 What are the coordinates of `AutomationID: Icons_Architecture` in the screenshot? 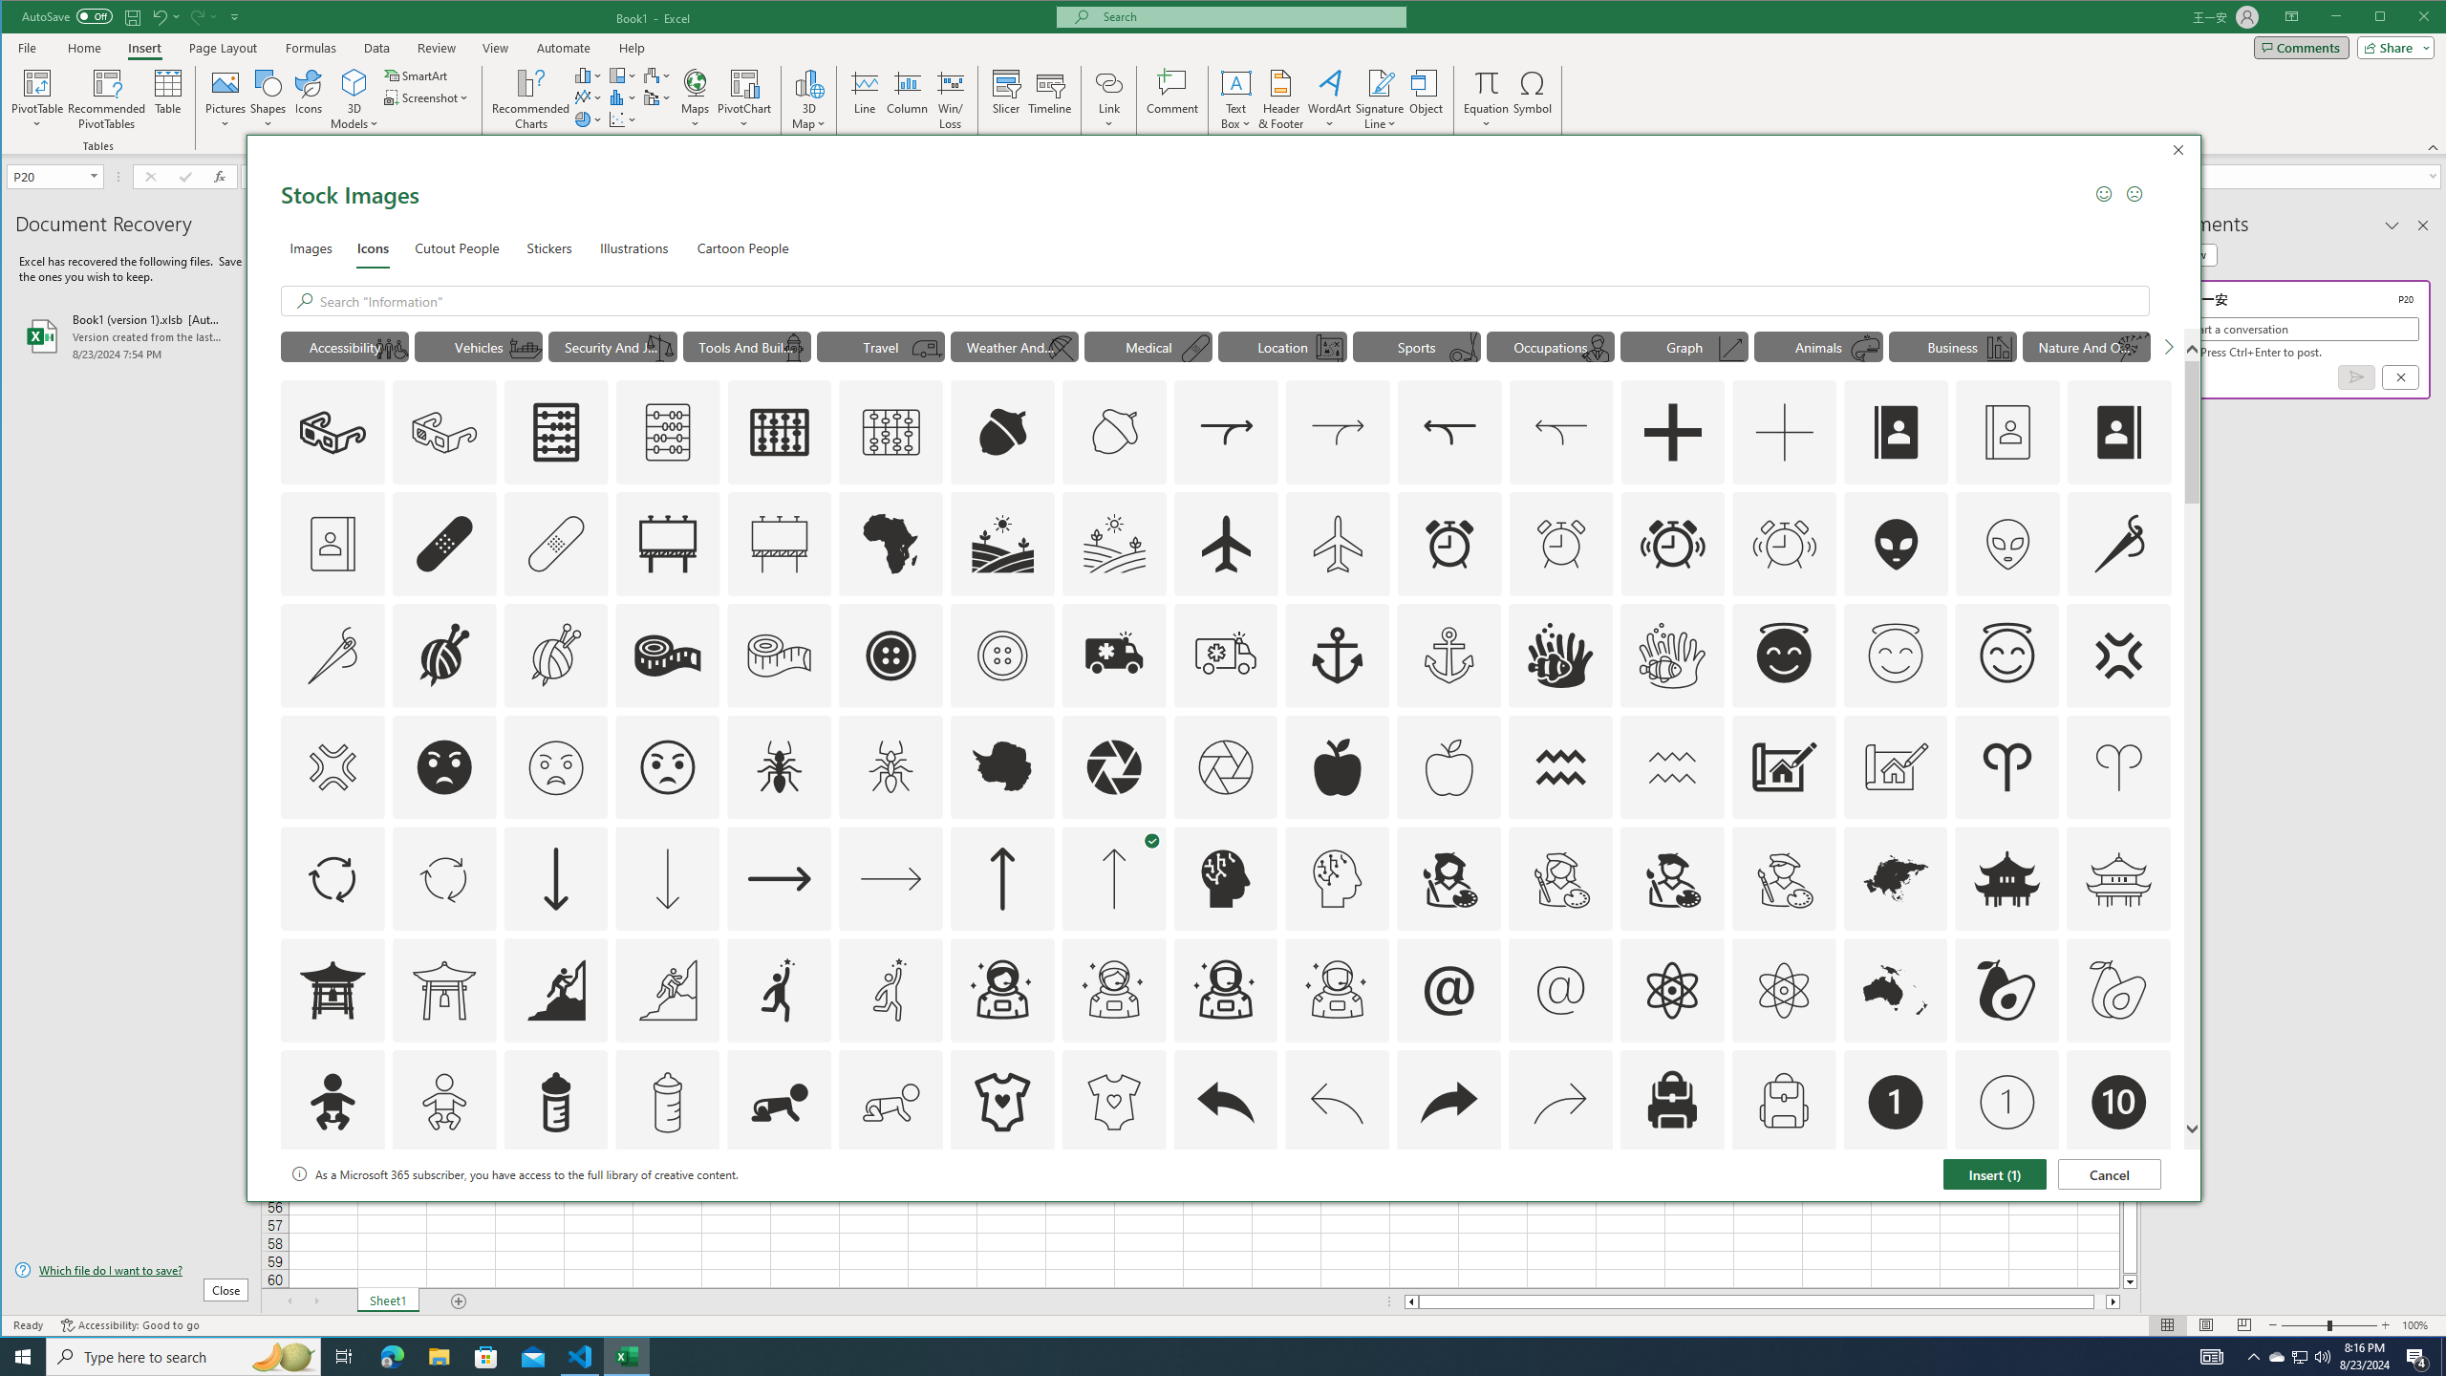 It's located at (1783, 767).